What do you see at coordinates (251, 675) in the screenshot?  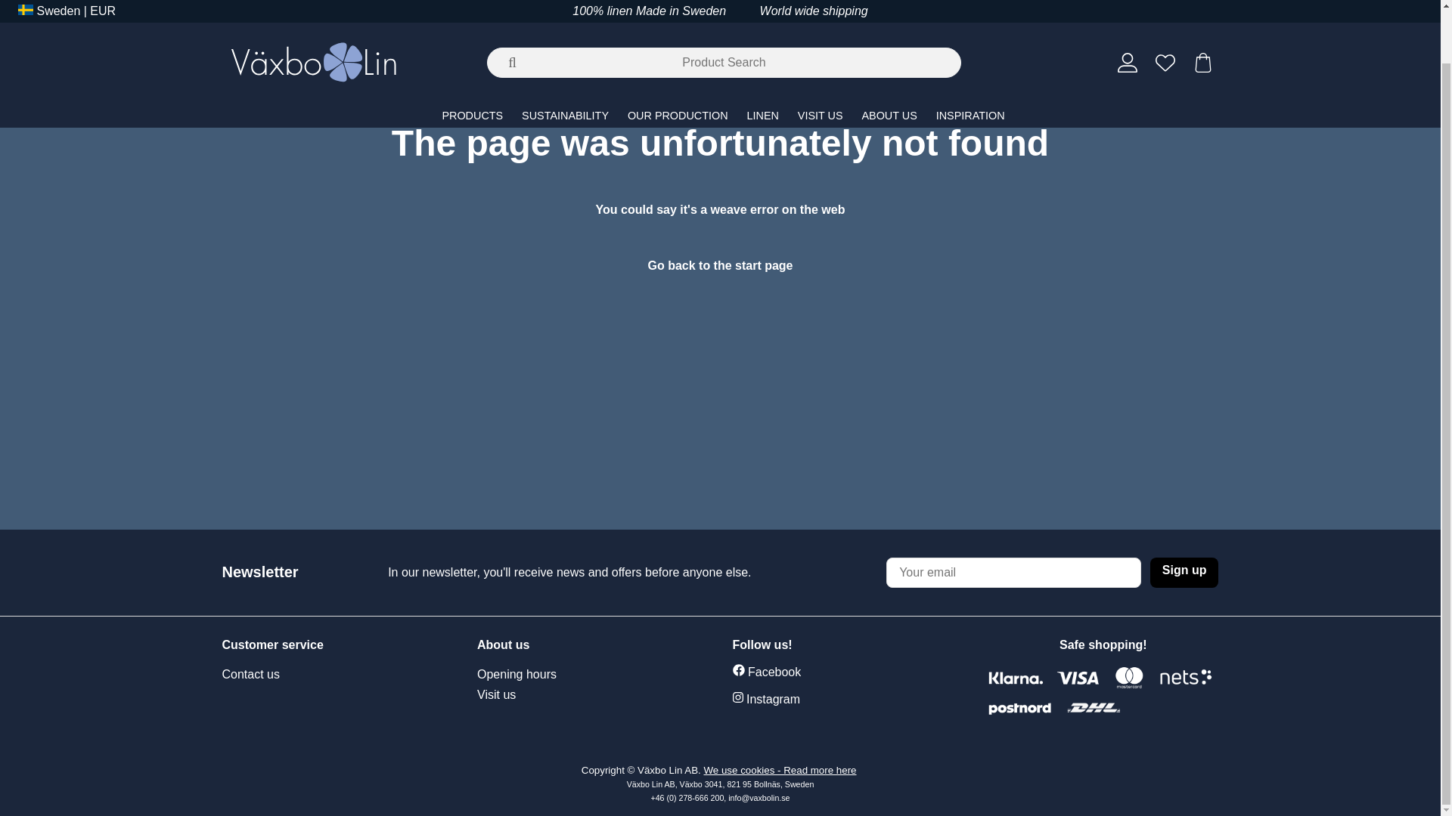 I see `Contact us` at bounding box center [251, 675].